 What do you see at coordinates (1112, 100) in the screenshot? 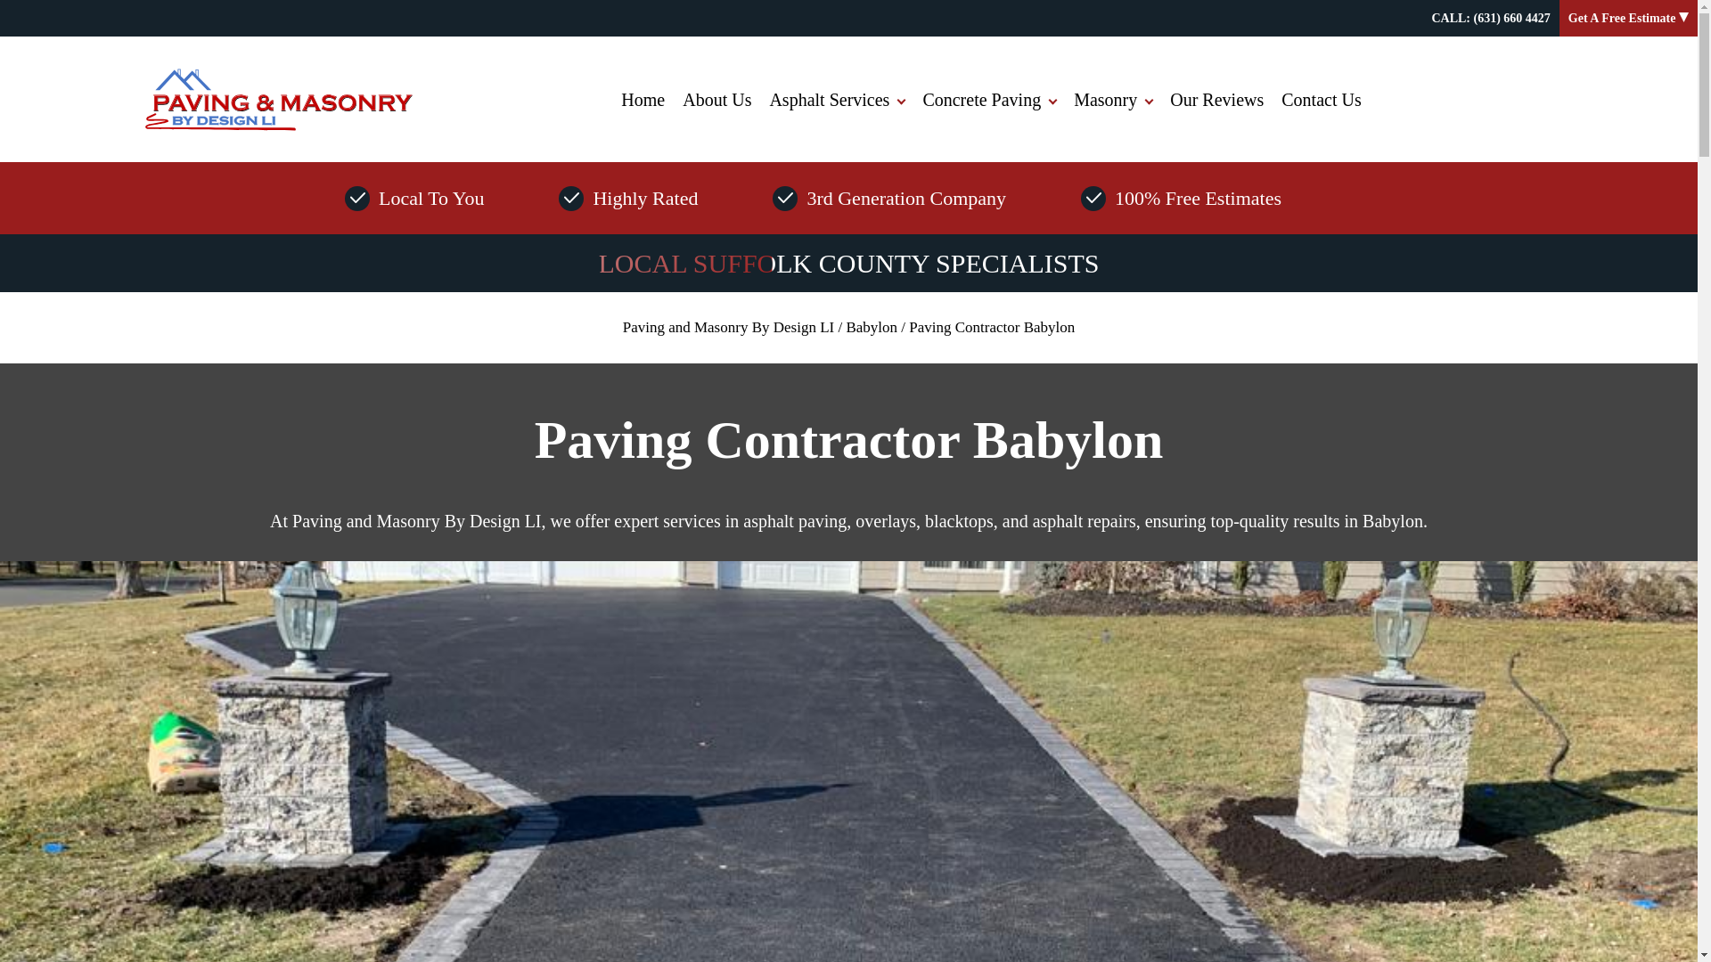
I see `Masonry` at bounding box center [1112, 100].